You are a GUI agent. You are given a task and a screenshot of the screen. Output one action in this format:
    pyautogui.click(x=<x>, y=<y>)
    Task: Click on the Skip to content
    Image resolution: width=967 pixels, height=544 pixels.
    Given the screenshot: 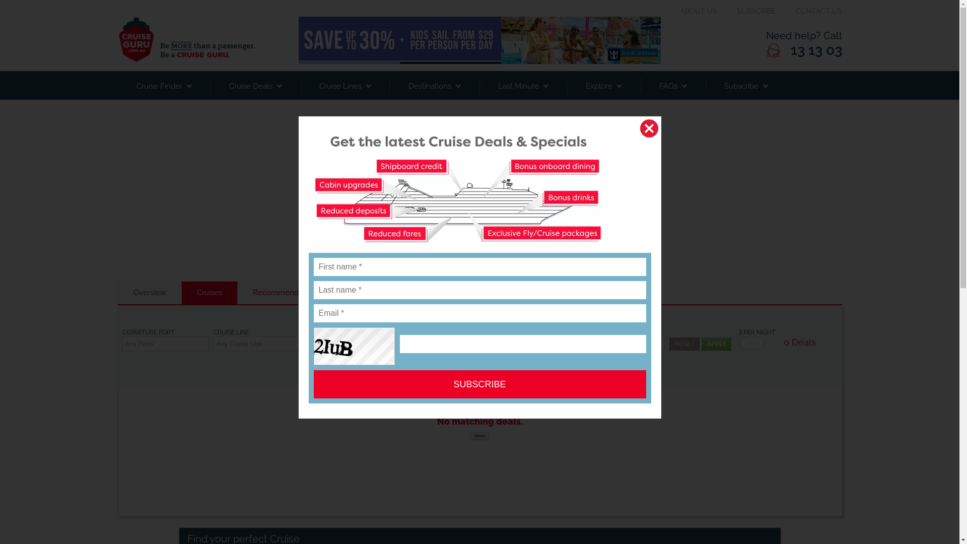 What is the action you would take?
    pyautogui.click(x=0, y=0)
    